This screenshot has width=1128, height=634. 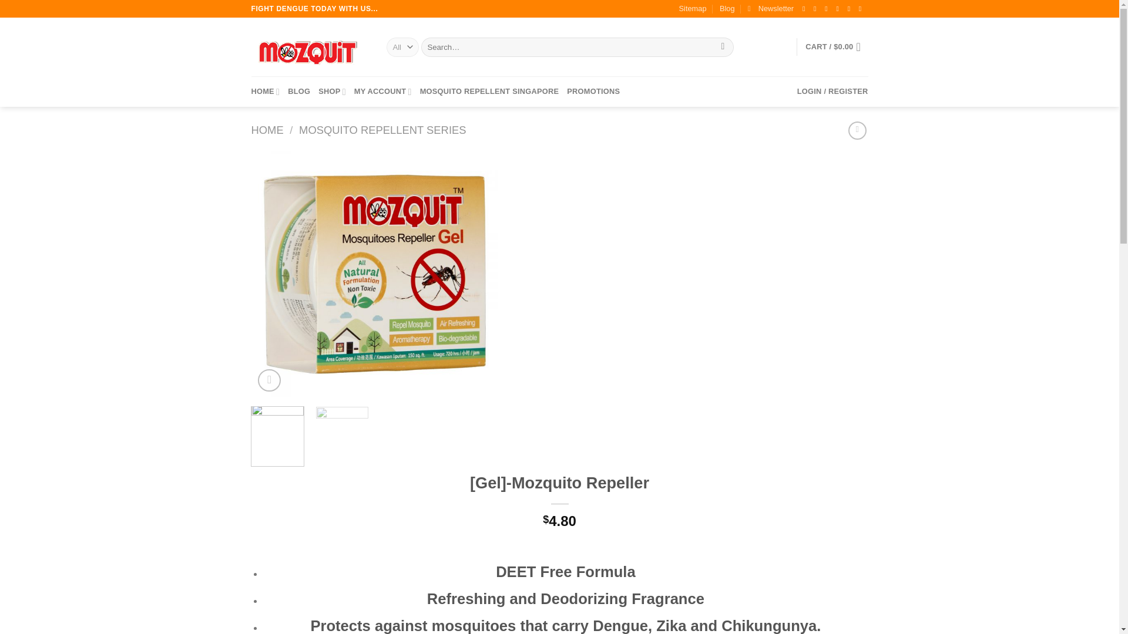 What do you see at coordinates (836, 47) in the screenshot?
I see `Cart` at bounding box center [836, 47].